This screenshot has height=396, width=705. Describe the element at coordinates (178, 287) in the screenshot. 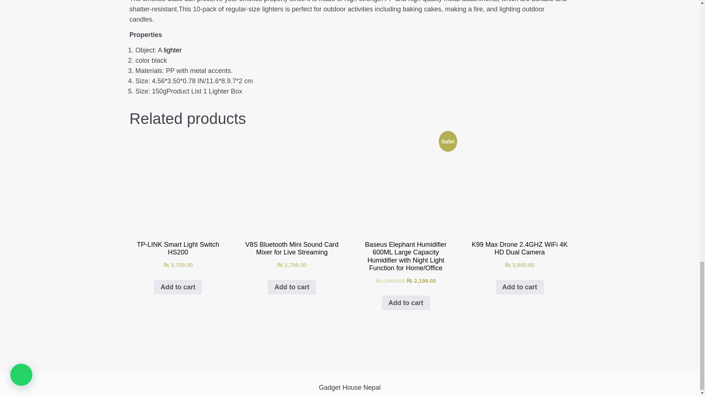

I see `Add to cart` at that location.